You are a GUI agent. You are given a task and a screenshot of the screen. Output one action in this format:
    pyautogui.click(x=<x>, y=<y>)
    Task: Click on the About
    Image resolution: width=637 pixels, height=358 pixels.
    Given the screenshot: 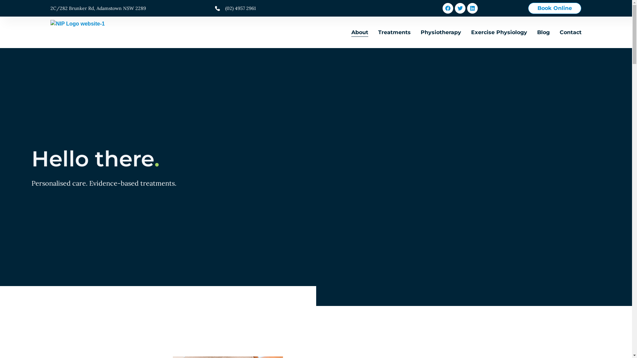 What is the action you would take?
    pyautogui.click(x=360, y=32)
    